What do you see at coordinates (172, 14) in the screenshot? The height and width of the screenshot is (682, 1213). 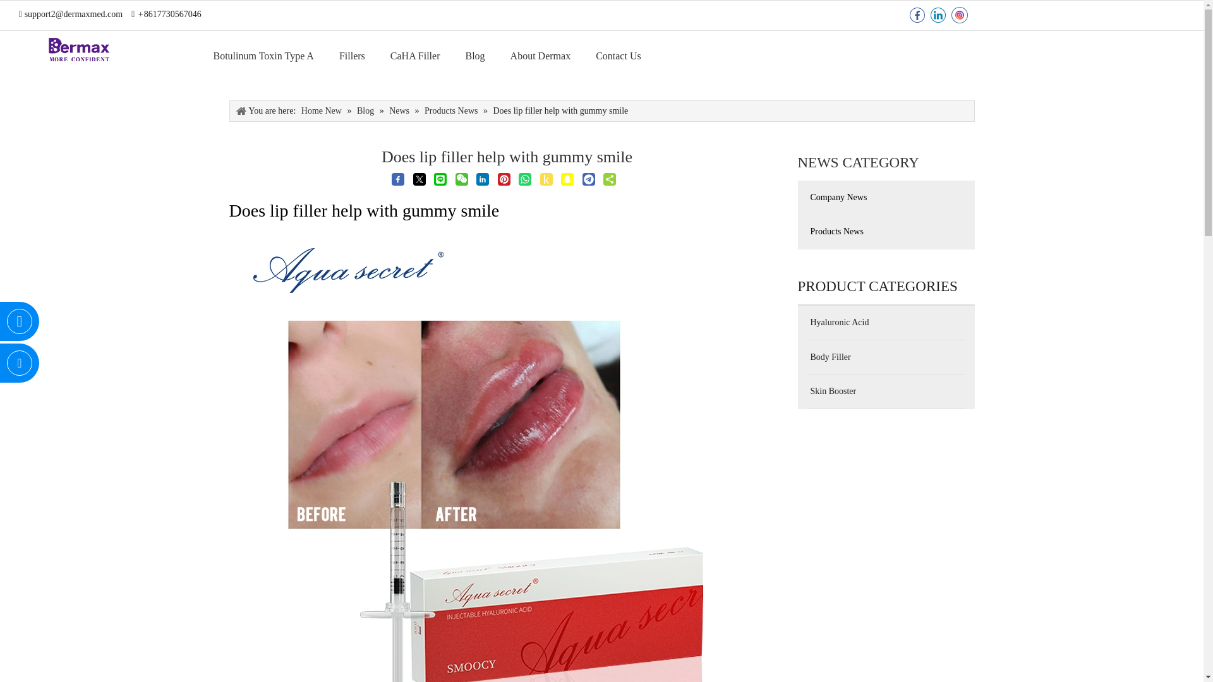 I see `8617730567046` at bounding box center [172, 14].